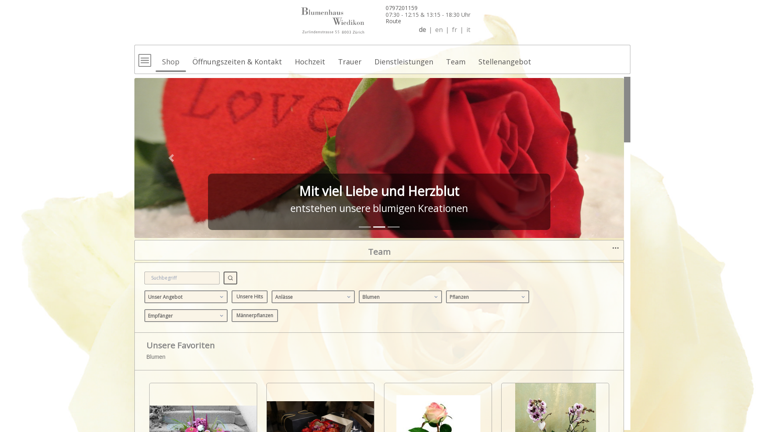 This screenshot has width=768, height=432. Describe the element at coordinates (456, 58) in the screenshot. I see `Team` at that location.